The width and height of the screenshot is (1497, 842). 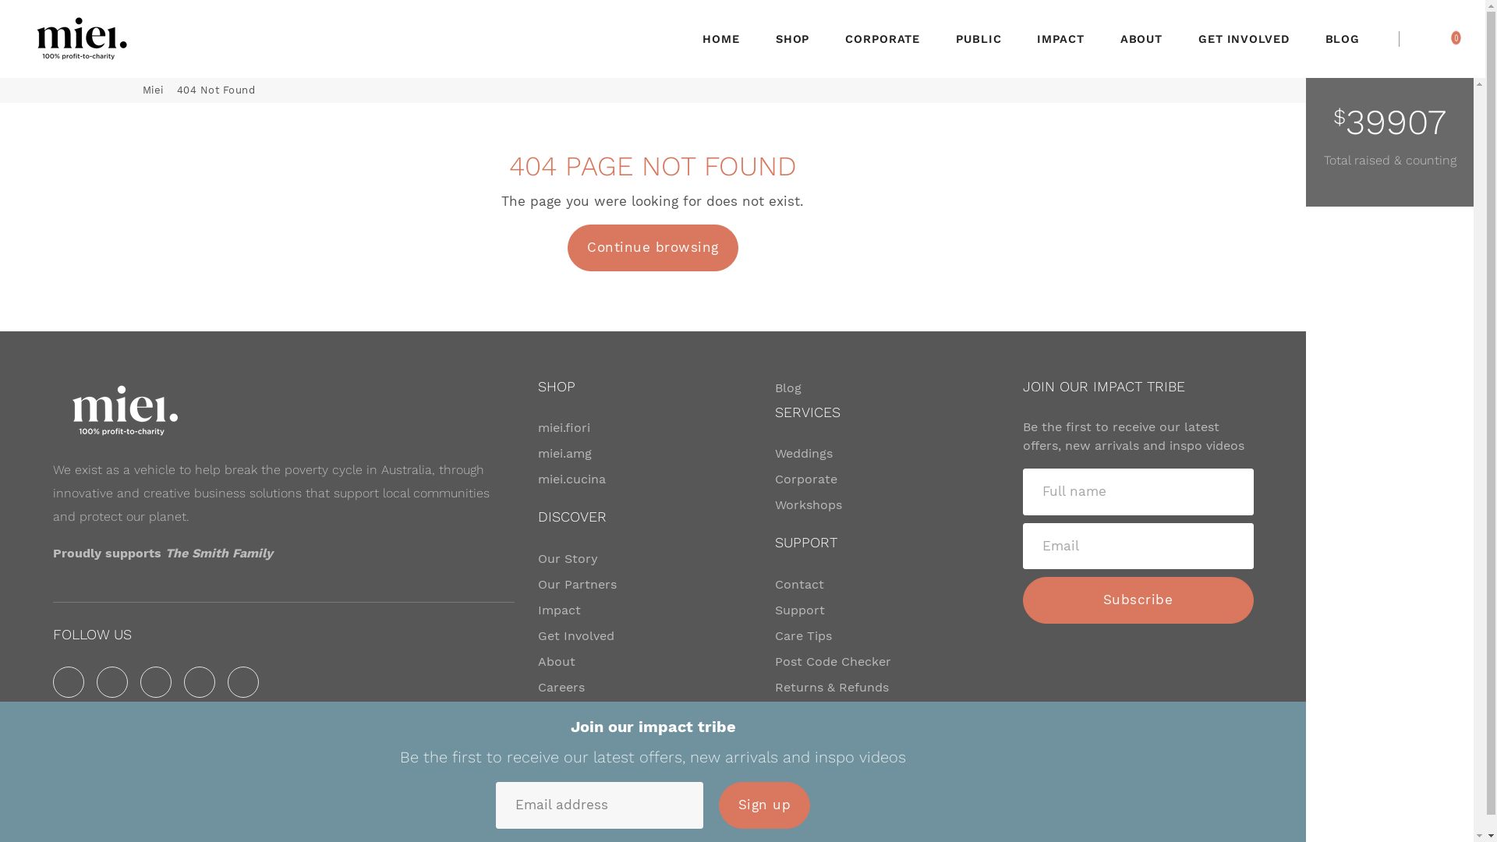 What do you see at coordinates (832, 688) in the screenshot?
I see `Returns & Refunds` at bounding box center [832, 688].